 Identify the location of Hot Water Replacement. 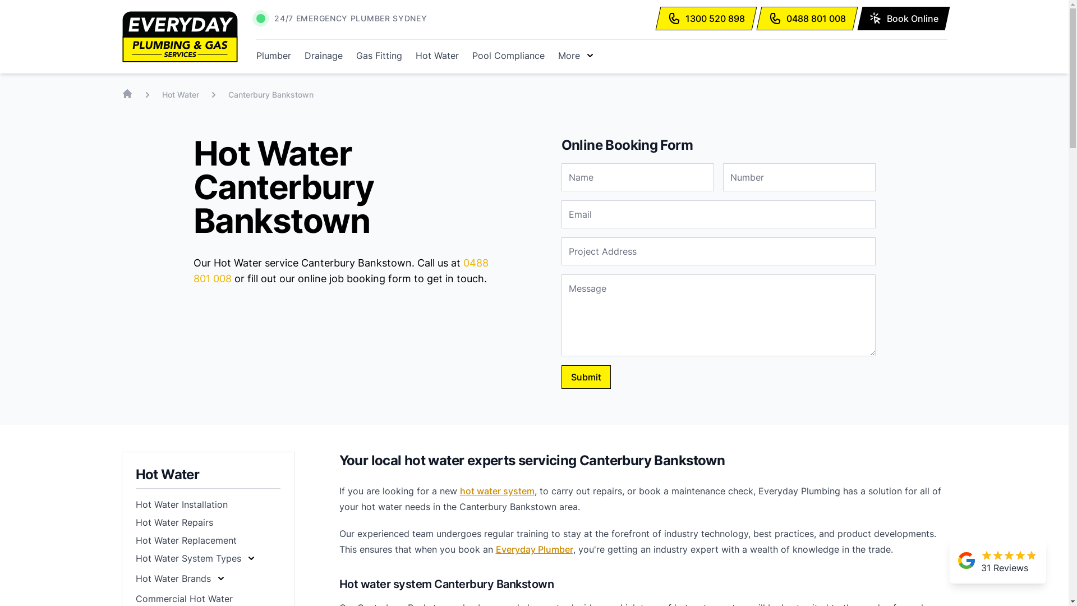
(186, 540).